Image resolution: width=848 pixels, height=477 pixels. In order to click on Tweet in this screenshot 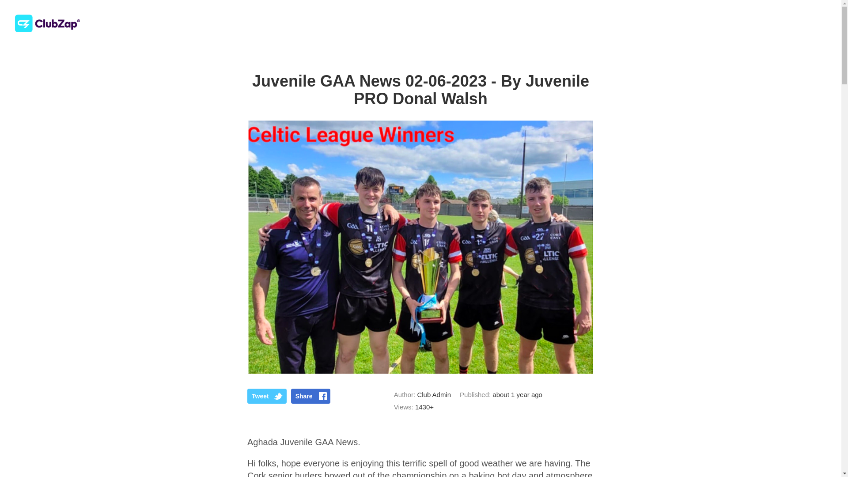, I will do `click(267, 396)`.